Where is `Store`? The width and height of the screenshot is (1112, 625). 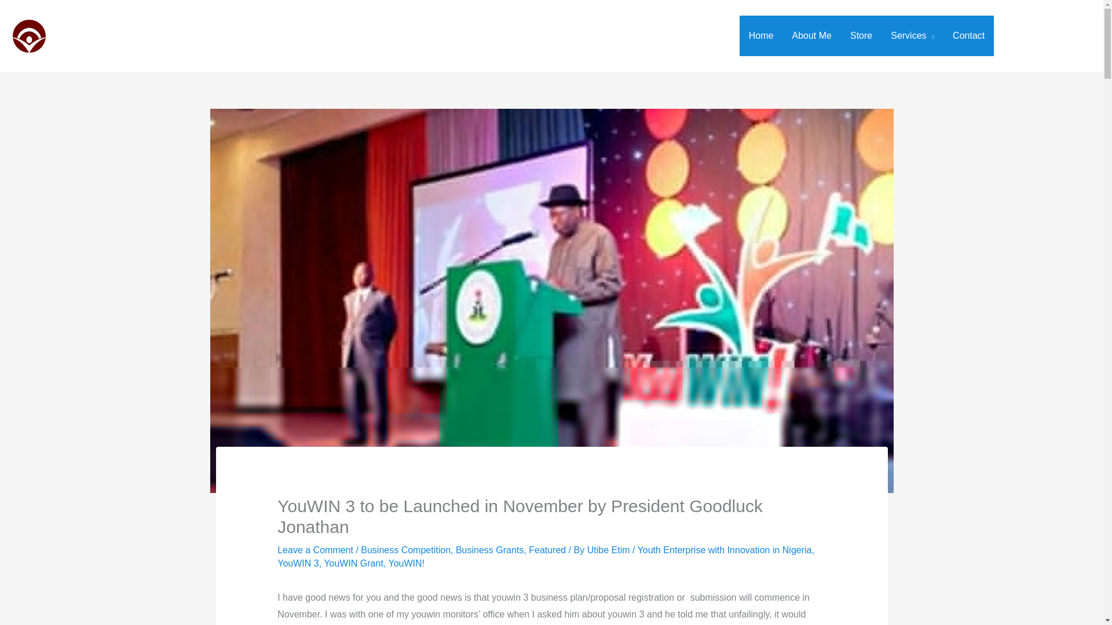
Store is located at coordinates (861, 36).